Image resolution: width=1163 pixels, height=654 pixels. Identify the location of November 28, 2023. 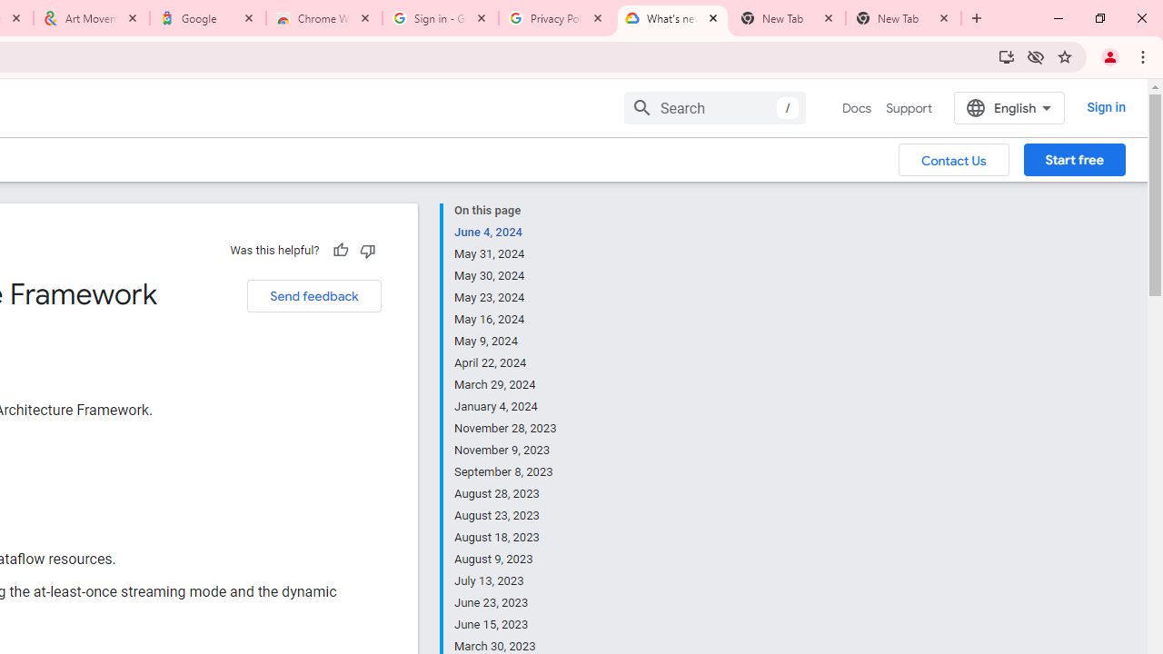
(506, 429).